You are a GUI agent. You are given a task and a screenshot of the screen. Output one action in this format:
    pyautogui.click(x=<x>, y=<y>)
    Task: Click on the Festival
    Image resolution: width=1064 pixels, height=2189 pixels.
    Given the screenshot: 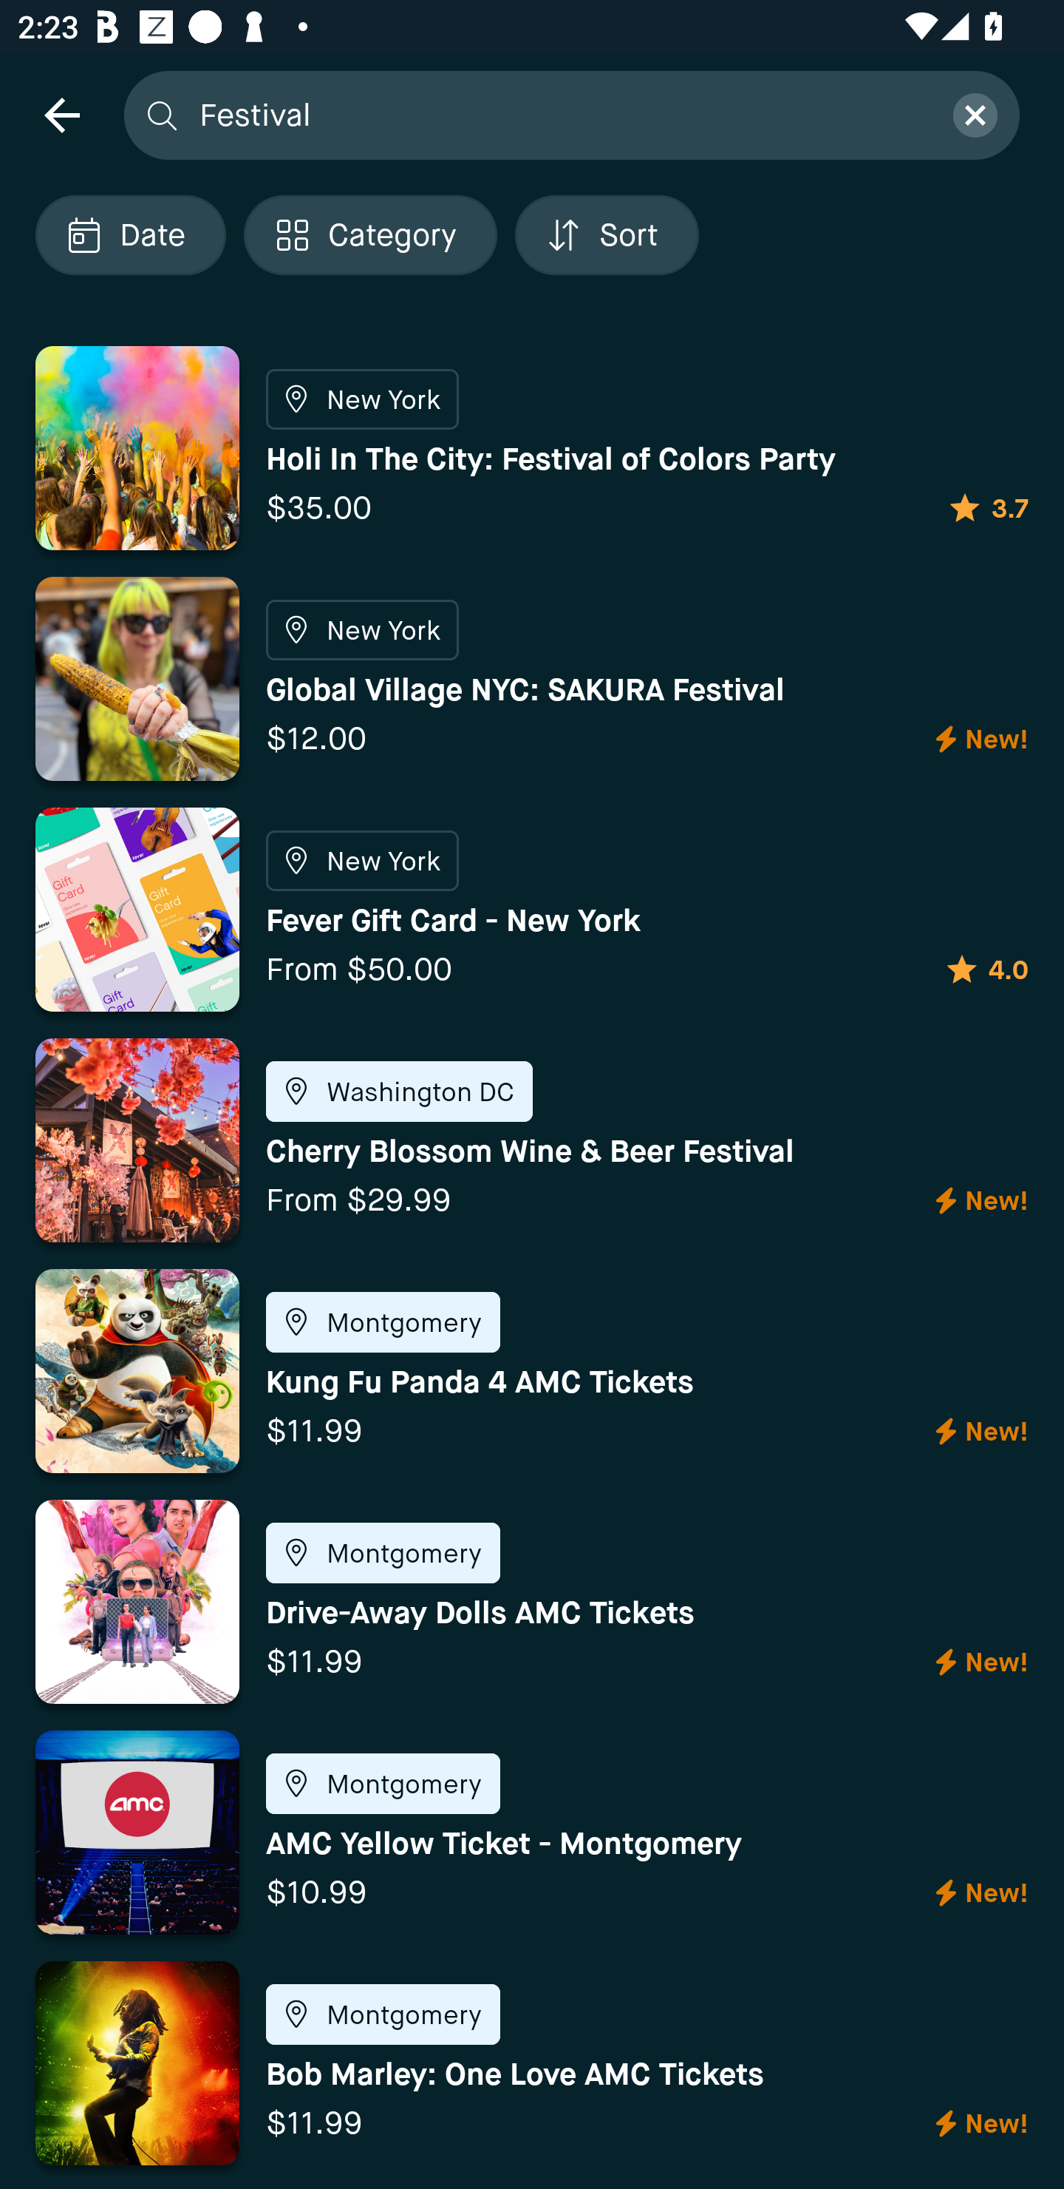 What is the action you would take?
    pyautogui.click(x=561, y=114)
    